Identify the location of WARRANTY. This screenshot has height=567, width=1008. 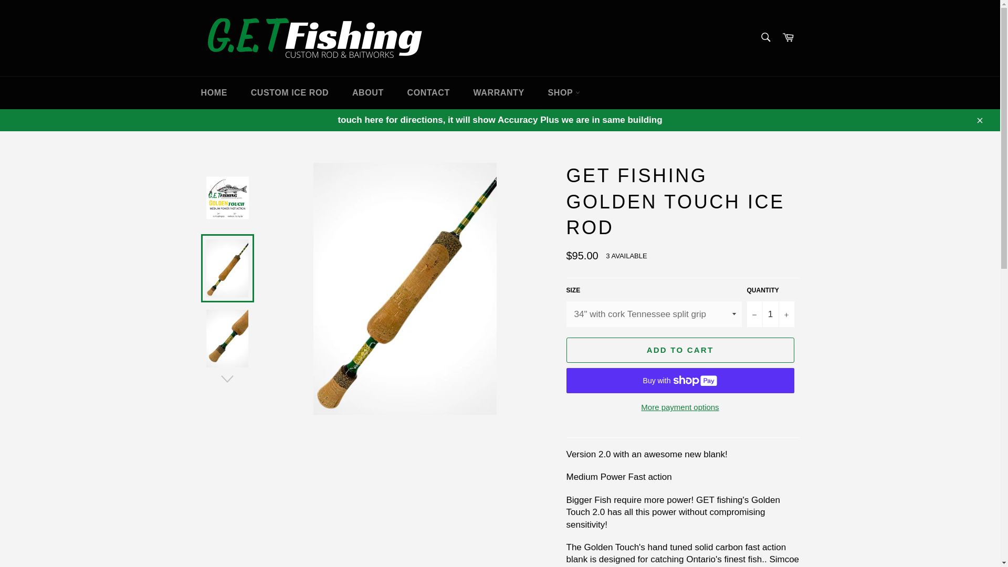
(499, 92).